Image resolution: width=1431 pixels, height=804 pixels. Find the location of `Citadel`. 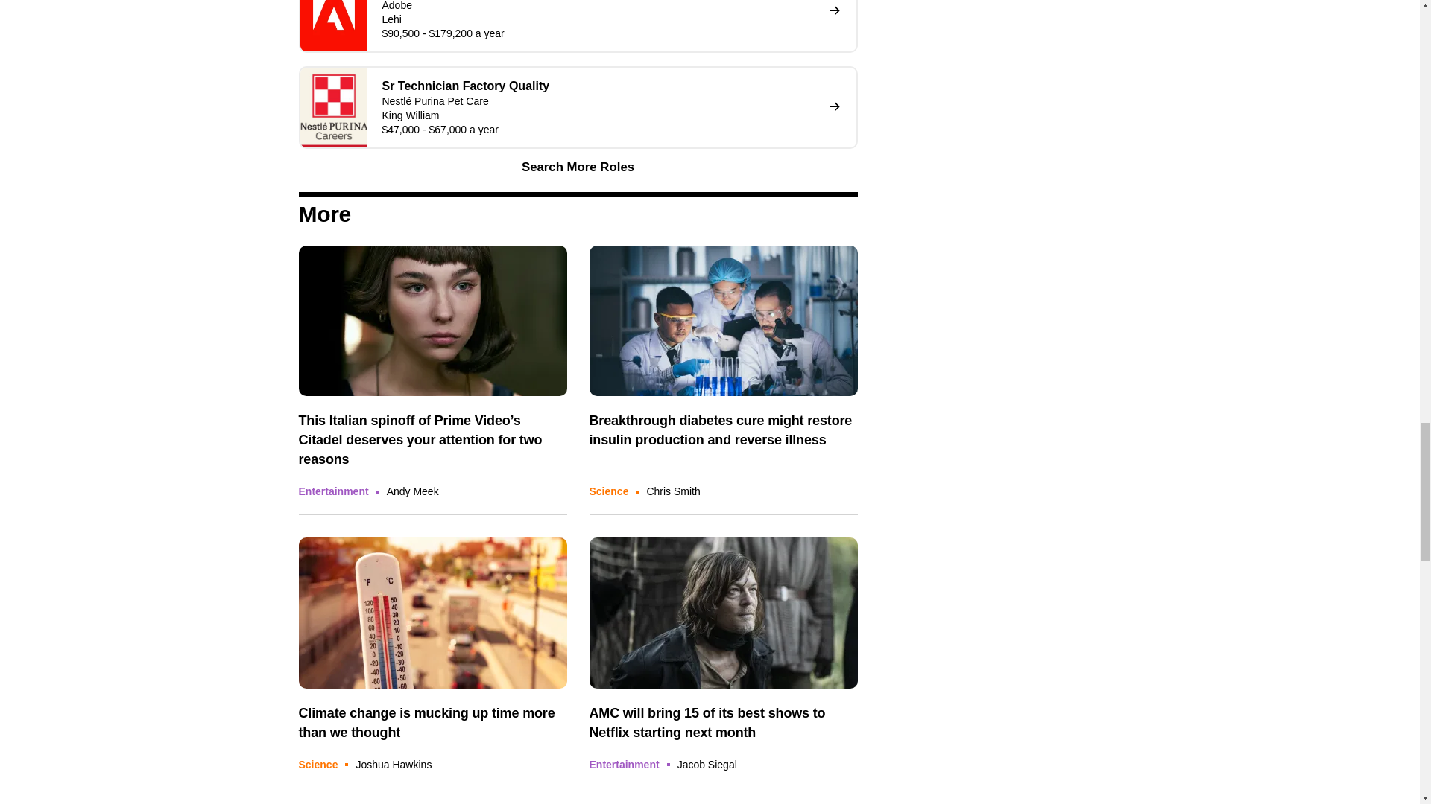

Citadel is located at coordinates (432, 322).